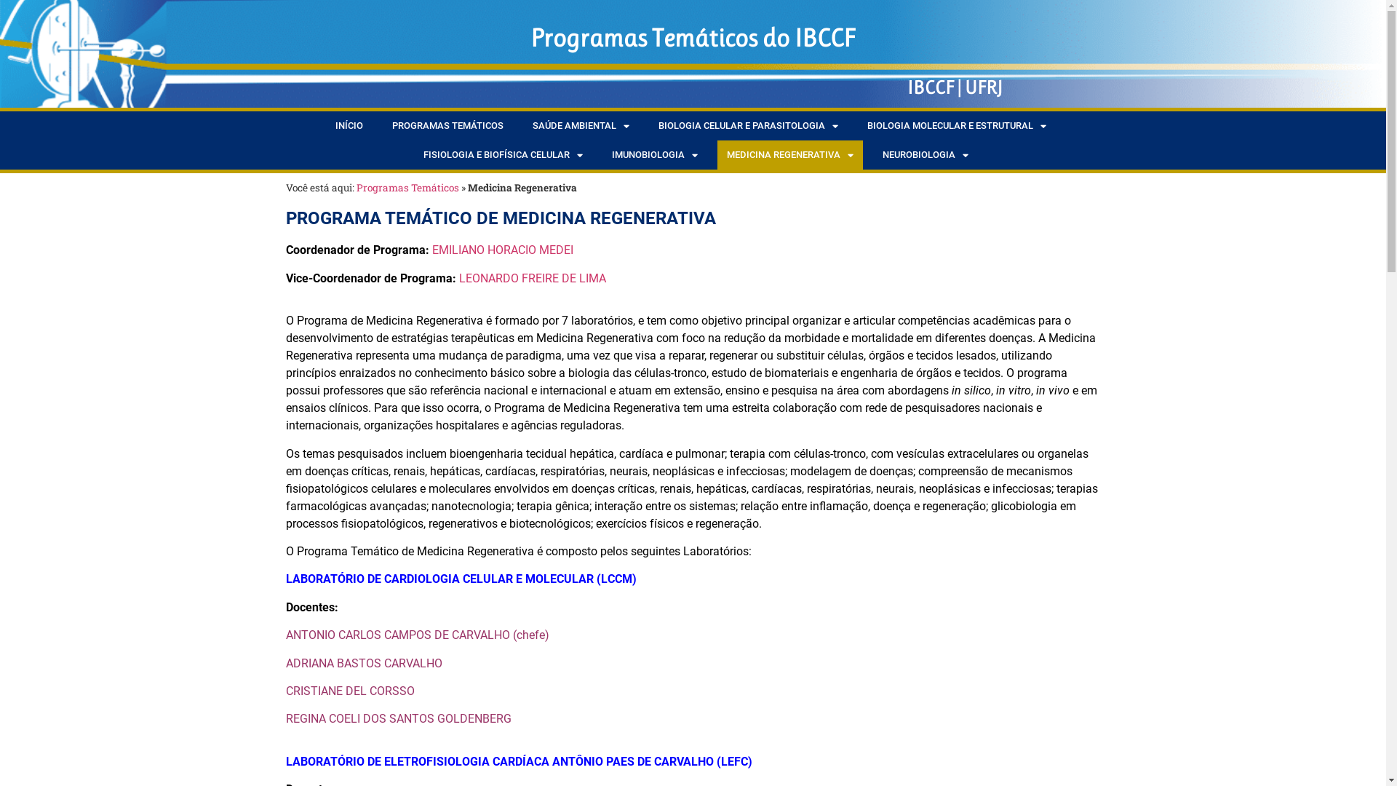 The width and height of the screenshot is (1397, 786). I want to click on LEONARDO FREIRE DE LIMA, so click(532, 278).